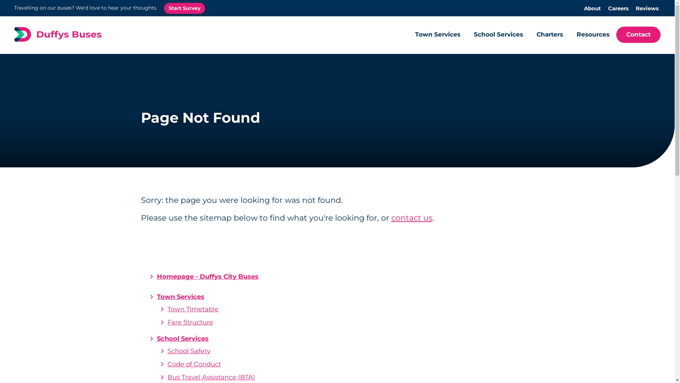  What do you see at coordinates (188, 351) in the screenshot?
I see `School Safety` at bounding box center [188, 351].